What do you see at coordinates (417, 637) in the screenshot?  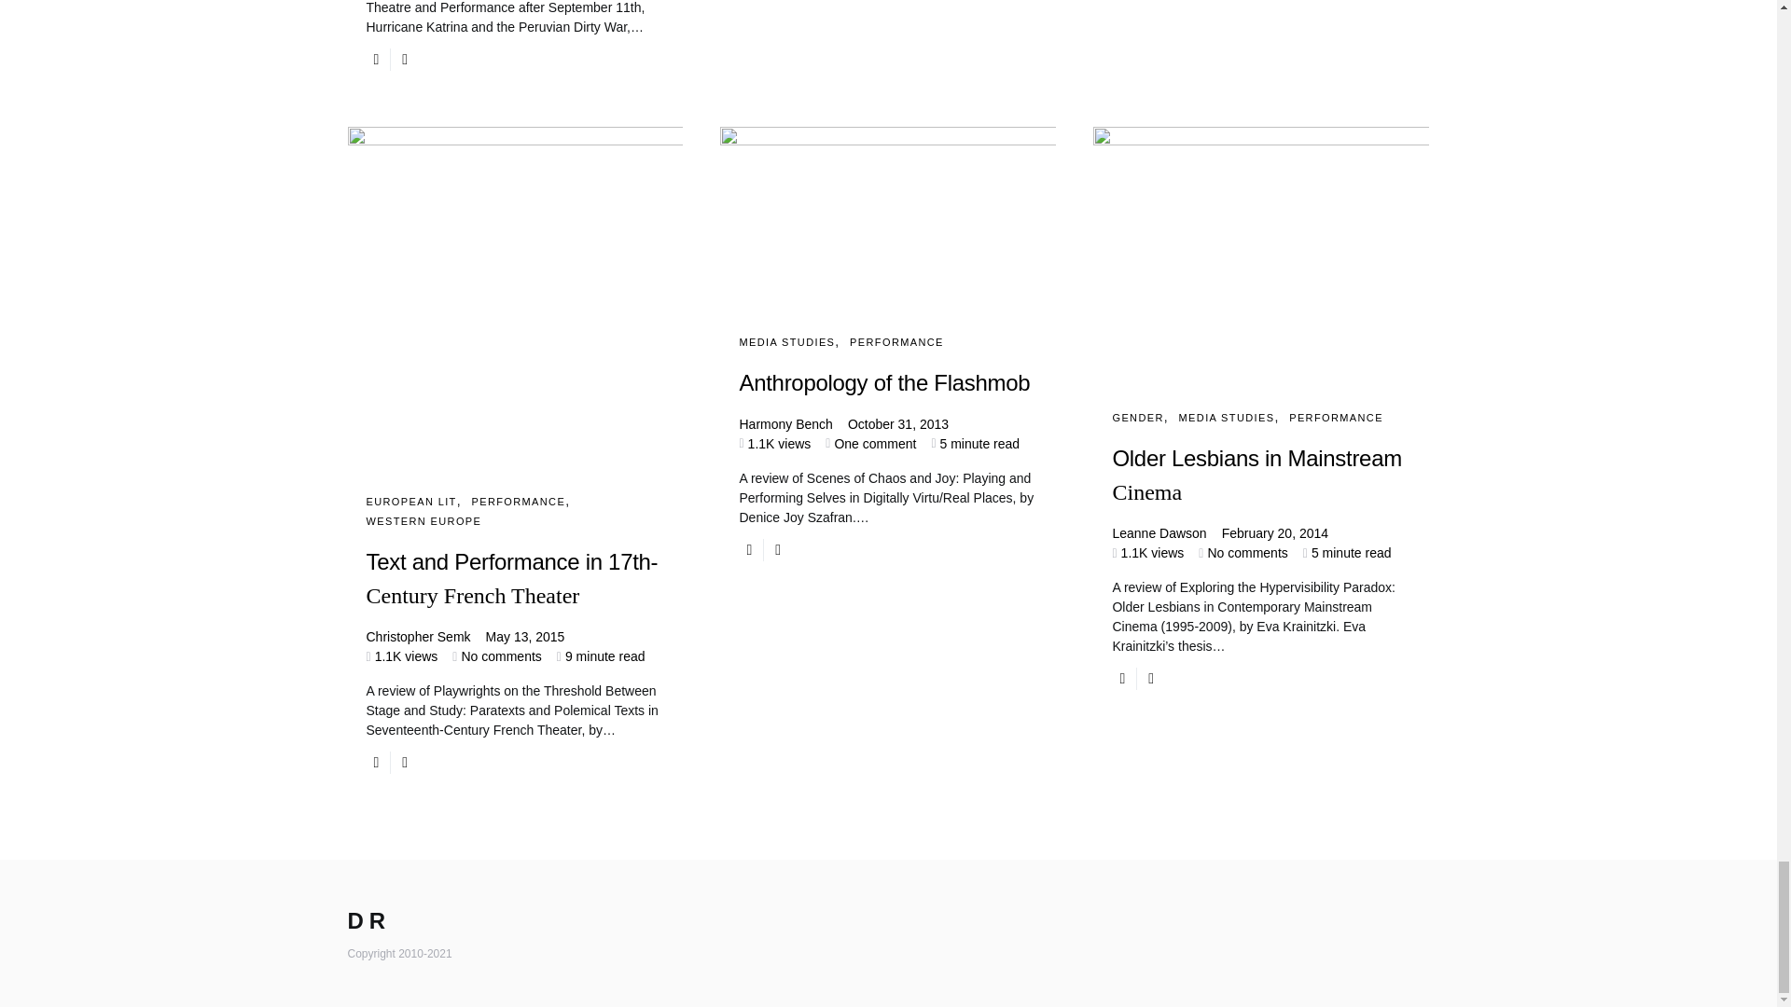 I see `View all posts by Christopher Semk` at bounding box center [417, 637].